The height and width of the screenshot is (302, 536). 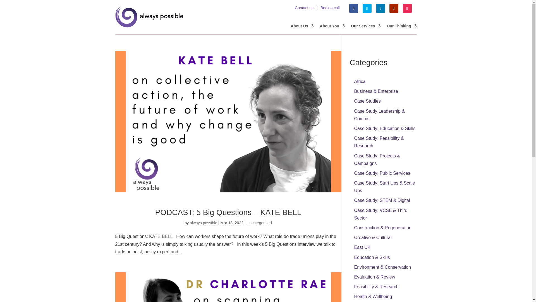 I want to click on Our Services, so click(x=366, y=27).